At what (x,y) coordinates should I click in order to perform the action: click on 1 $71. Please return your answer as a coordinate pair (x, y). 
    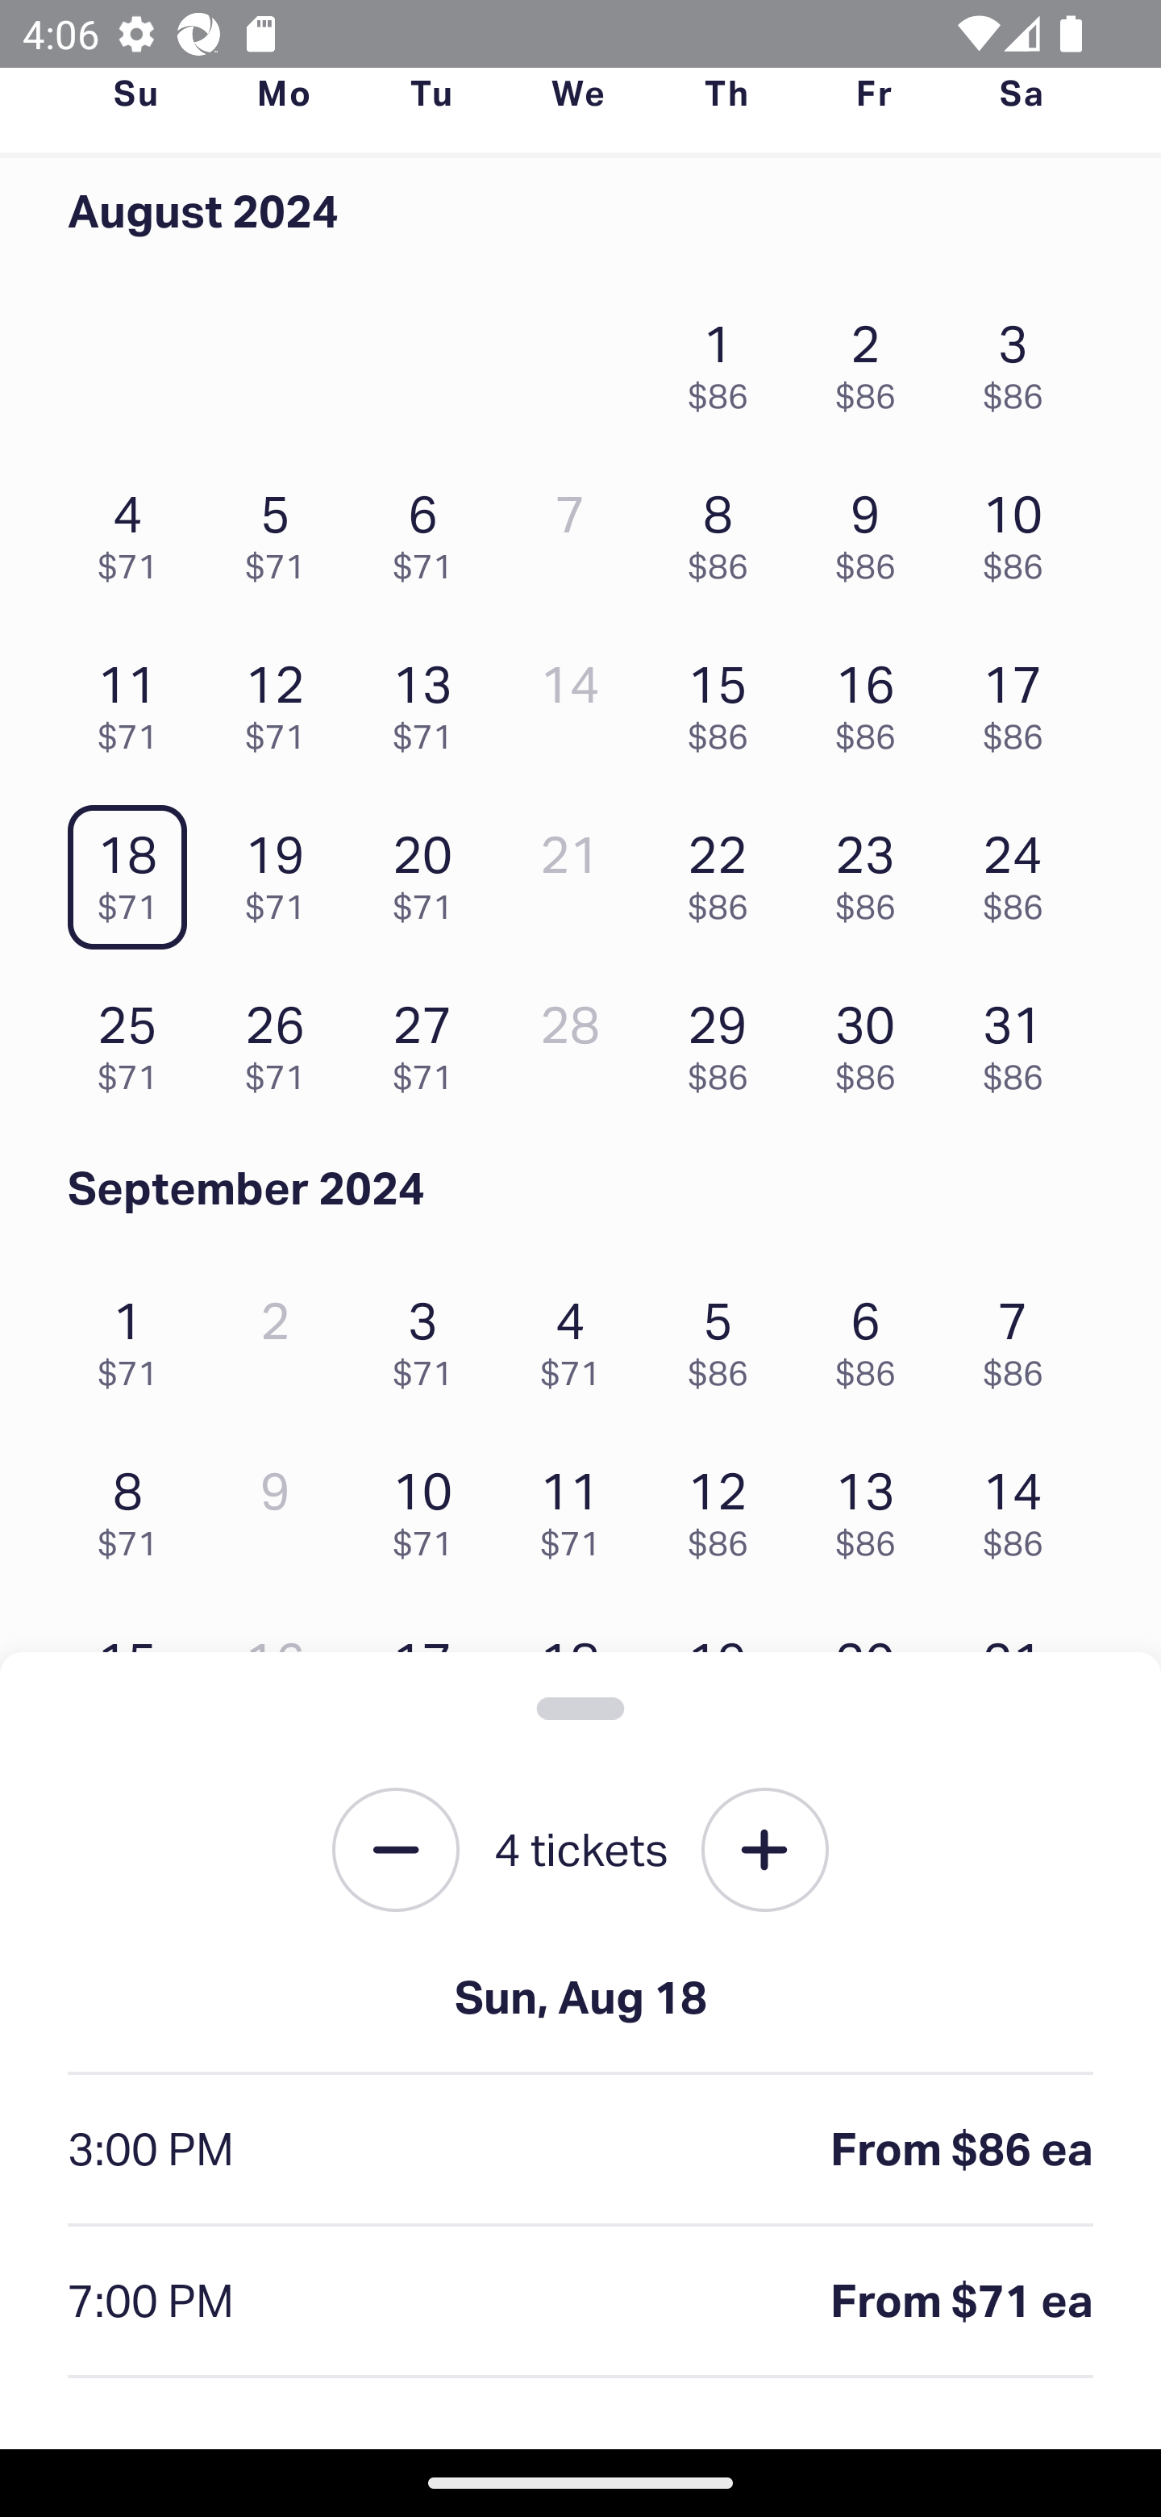
    Looking at the image, I should click on (135, 1334).